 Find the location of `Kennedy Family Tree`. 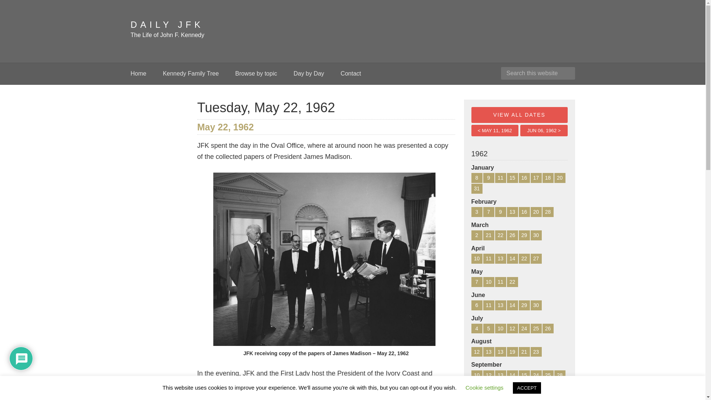

Kennedy Family Tree is located at coordinates (191, 73).